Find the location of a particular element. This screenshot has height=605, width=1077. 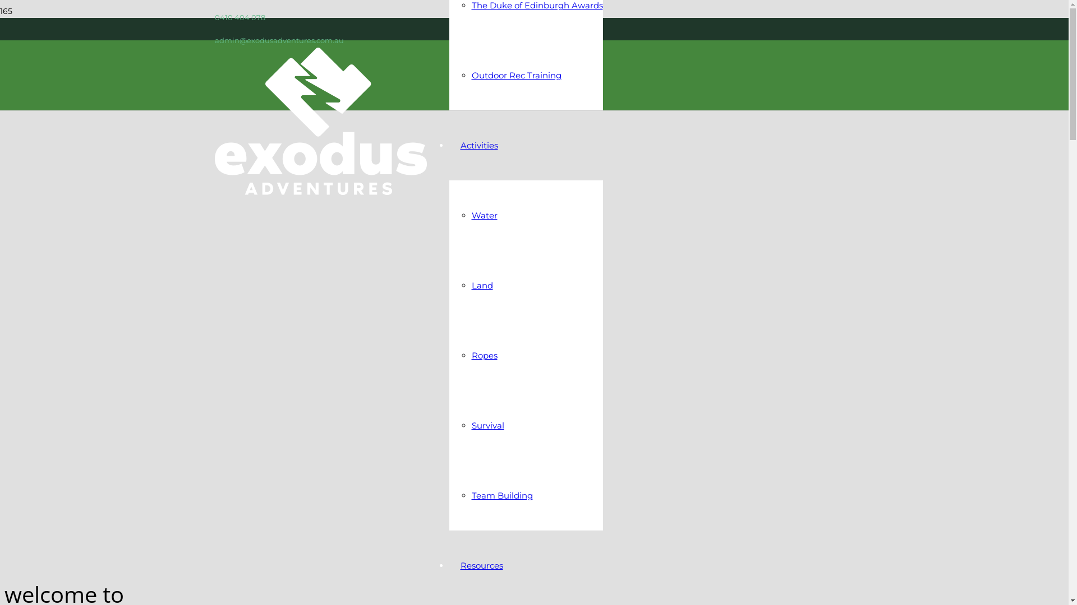

The Duke of Edinburgh Awards is located at coordinates (537, 6).